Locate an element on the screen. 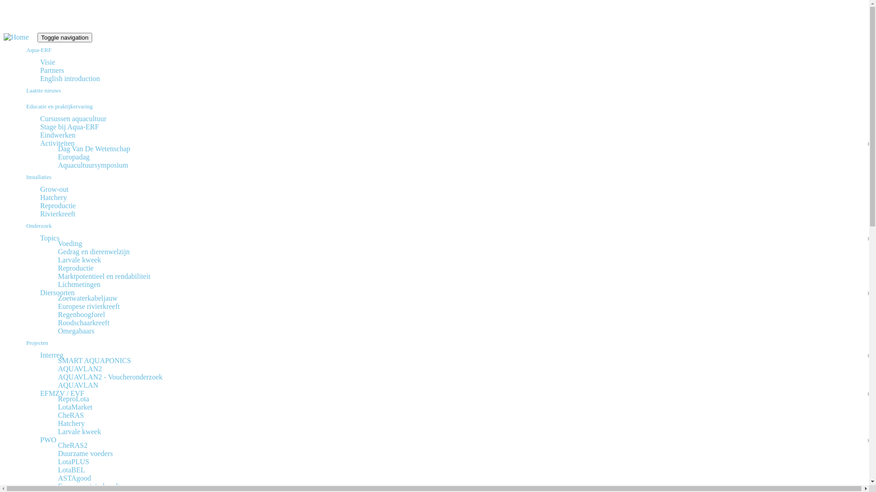 The width and height of the screenshot is (876, 492). Zoetwaterkabeljauw is located at coordinates (88, 298).